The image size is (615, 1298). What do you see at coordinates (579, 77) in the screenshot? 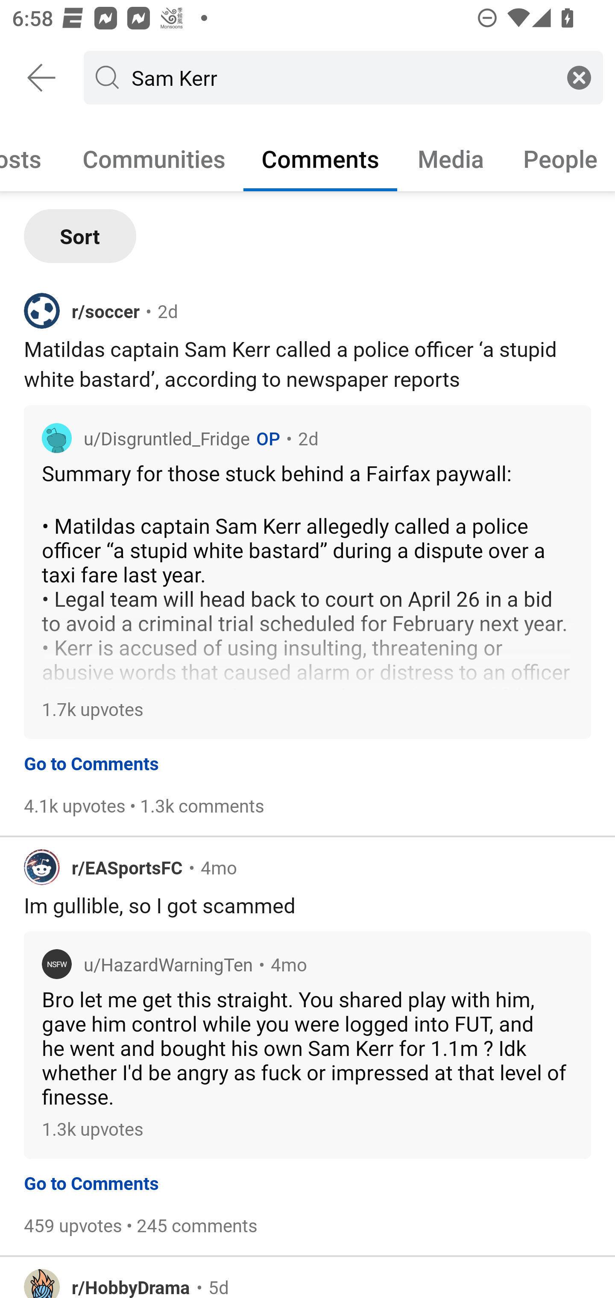
I see `Clear search` at bounding box center [579, 77].